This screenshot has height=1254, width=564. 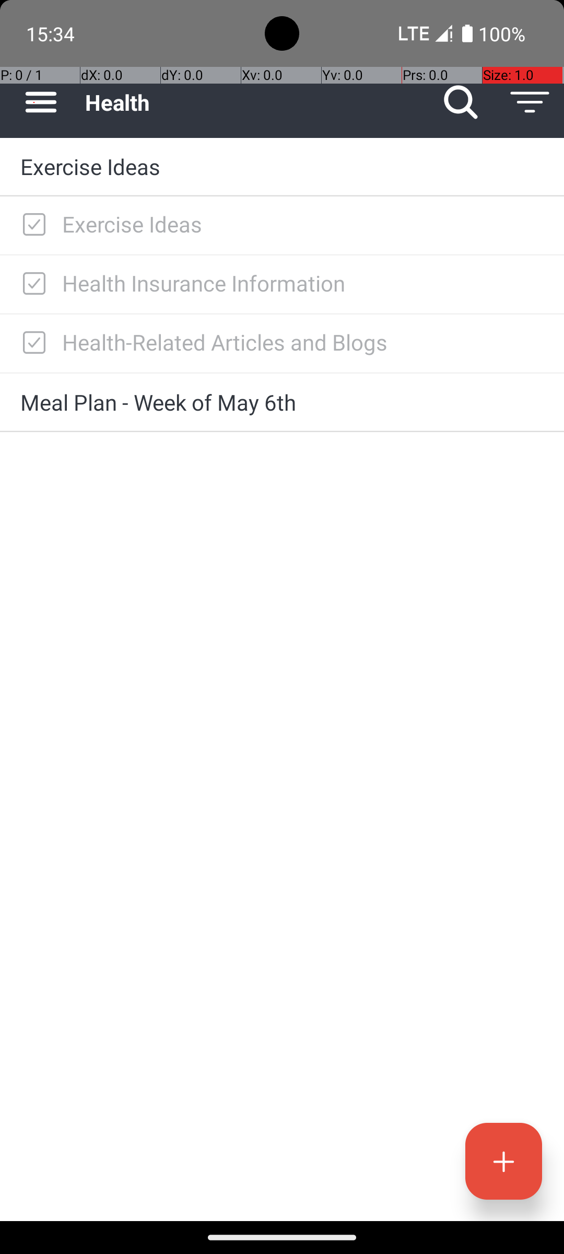 What do you see at coordinates (31, 284) in the screenshot?
I see `to-do: Health Insurance Information` at bounding box center [31, 284].